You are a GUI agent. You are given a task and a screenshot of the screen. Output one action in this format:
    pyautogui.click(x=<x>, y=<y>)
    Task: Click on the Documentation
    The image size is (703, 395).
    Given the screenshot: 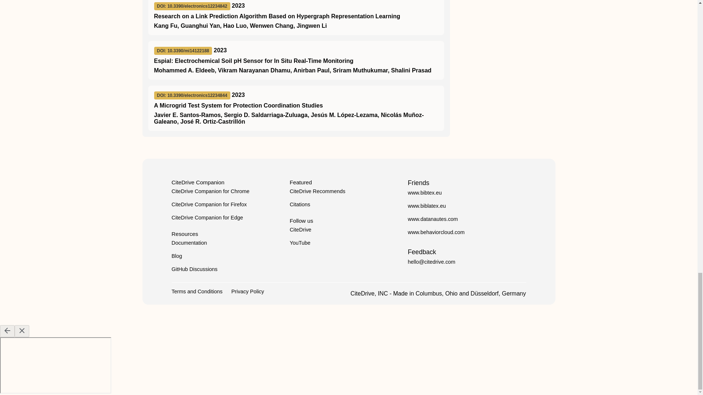 What is the action you would take?
    pyautogui.click(x=189, y=242)
    